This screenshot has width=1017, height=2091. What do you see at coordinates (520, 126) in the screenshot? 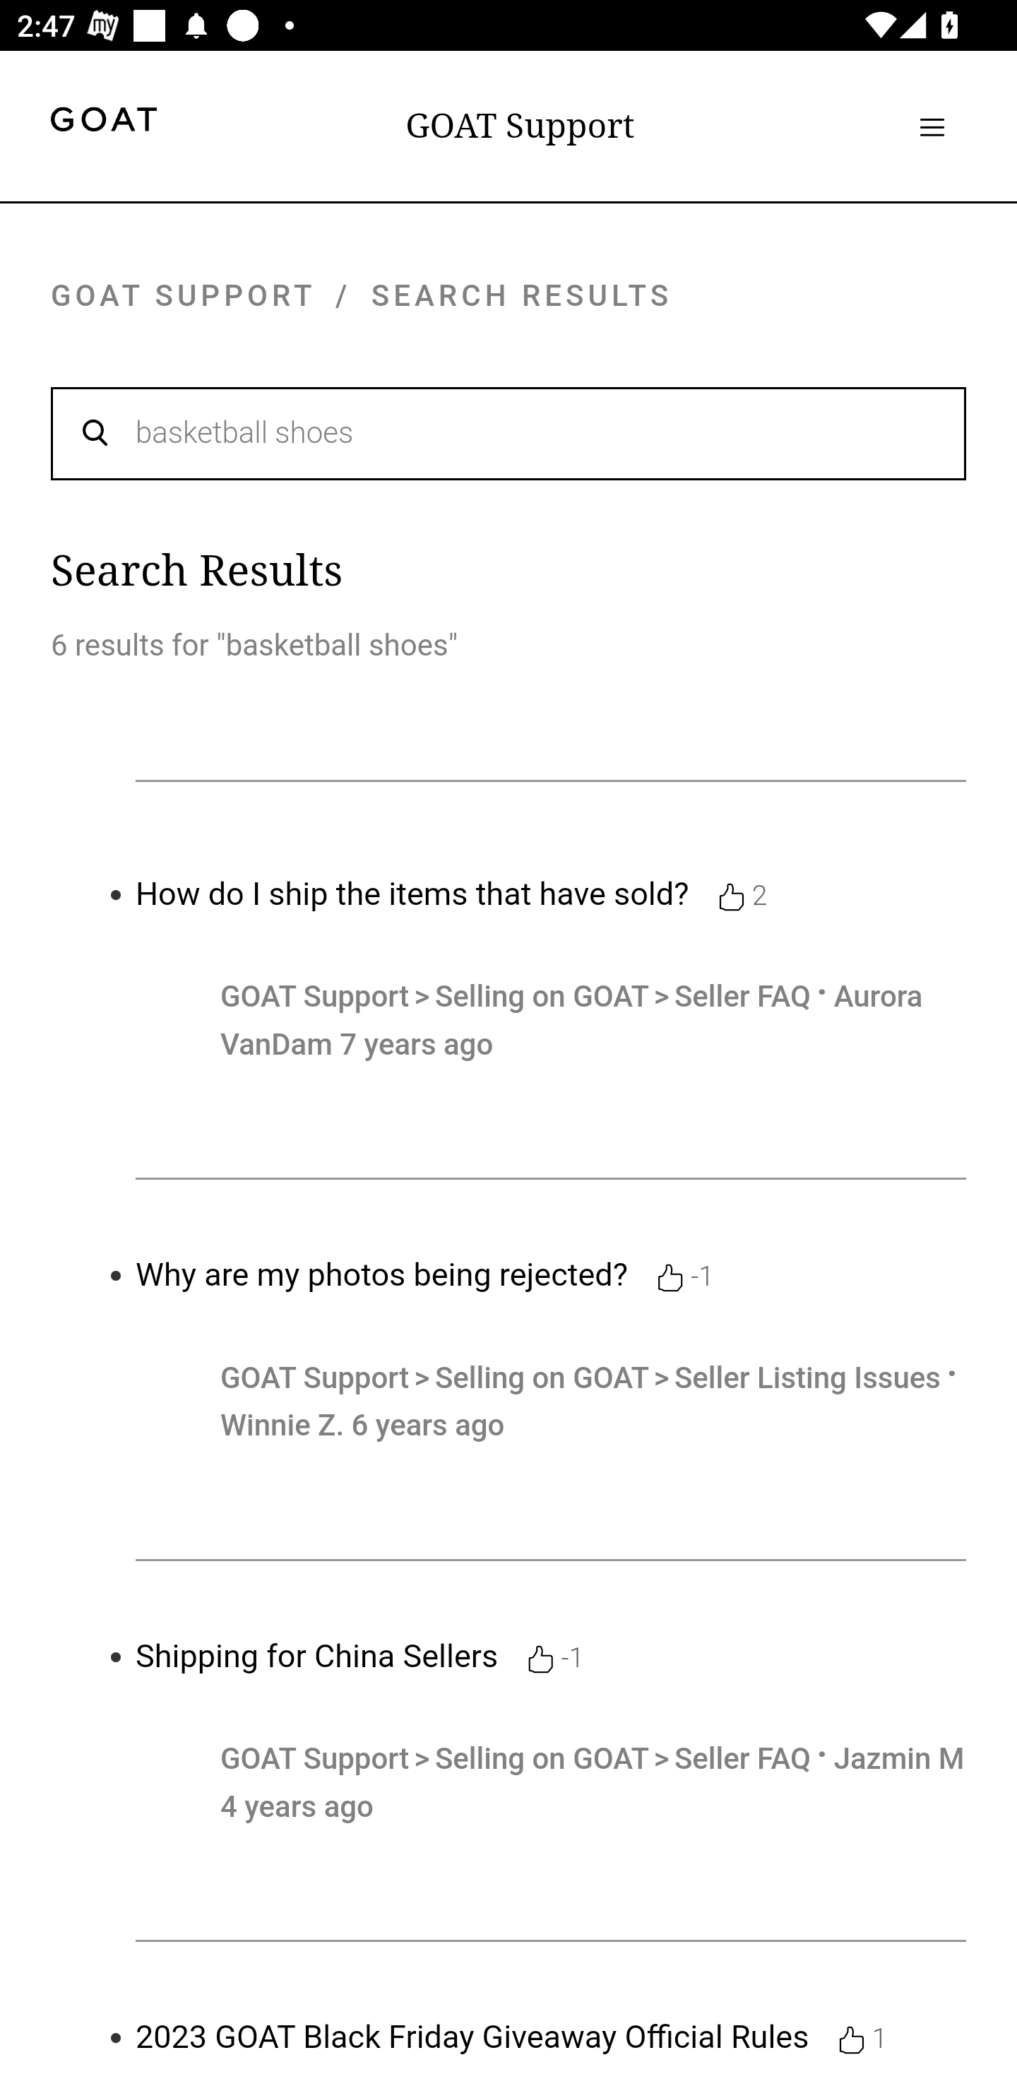
I see `GOAT Support` at bounding box center [520, 126].